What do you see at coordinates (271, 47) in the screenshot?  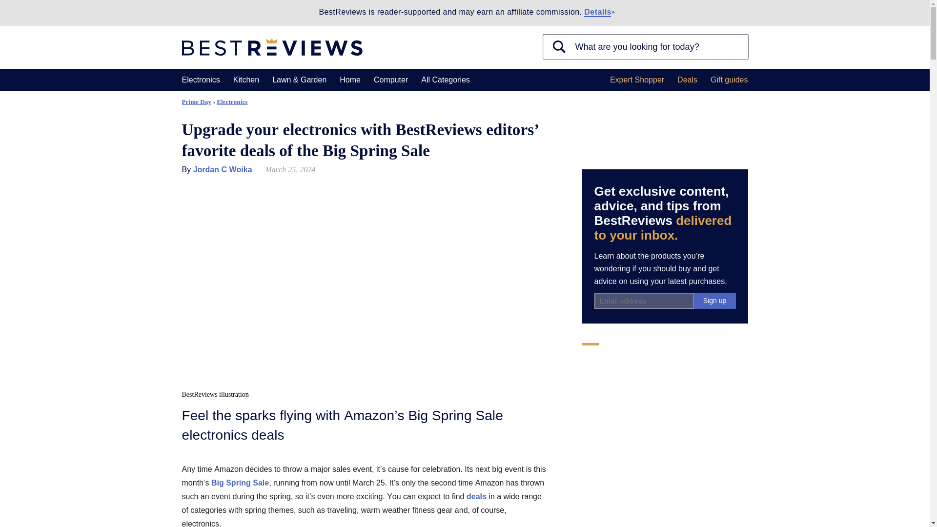 I see `BestReviews Branding Logo` at bounding box center [271, 47].